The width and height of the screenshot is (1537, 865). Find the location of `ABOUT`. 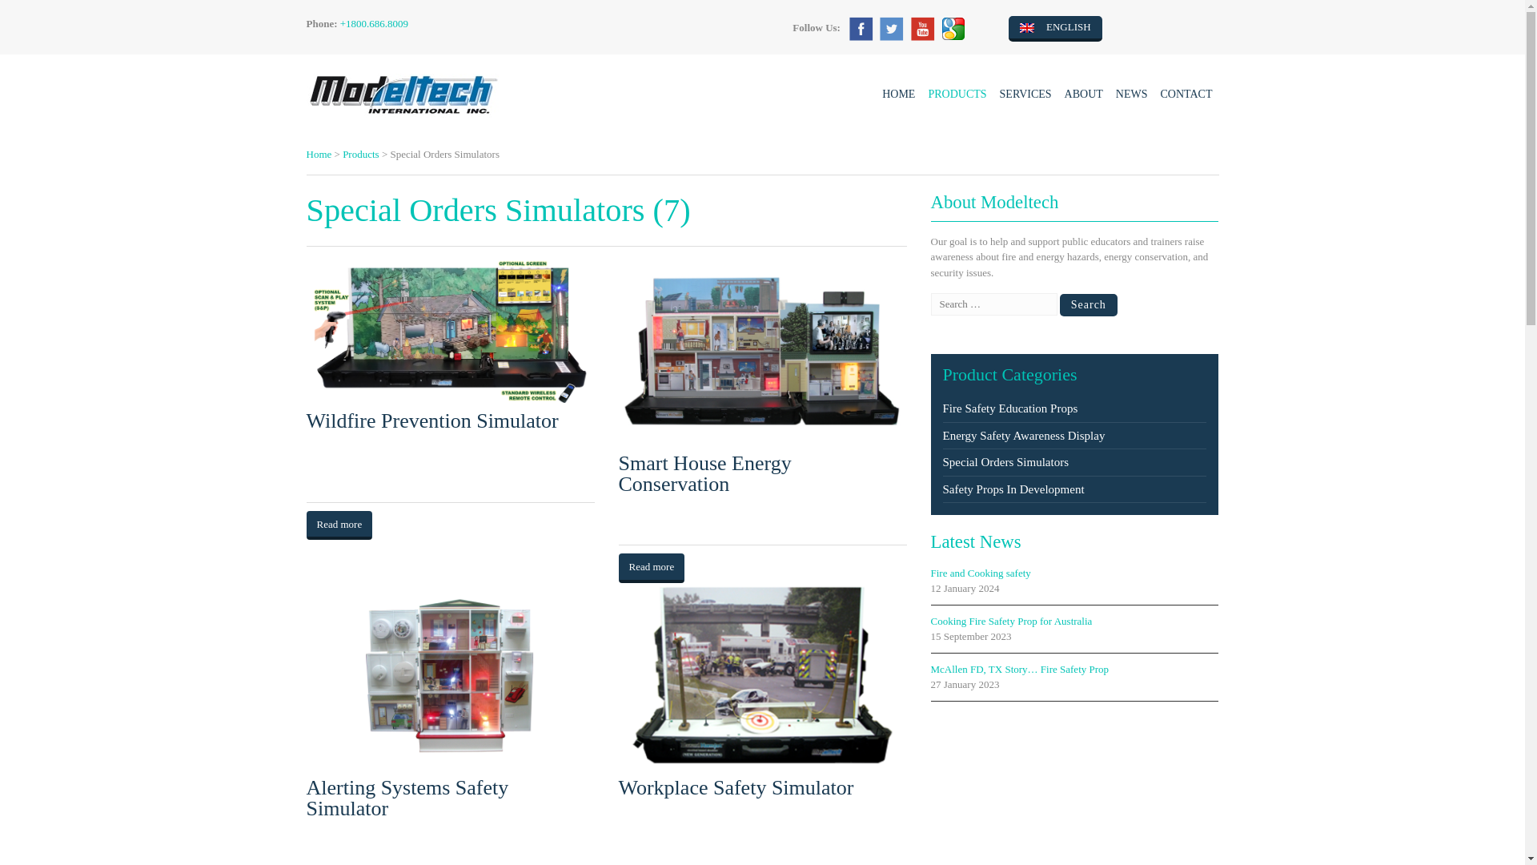

ABOUT is located at coordinates (1084, 95).